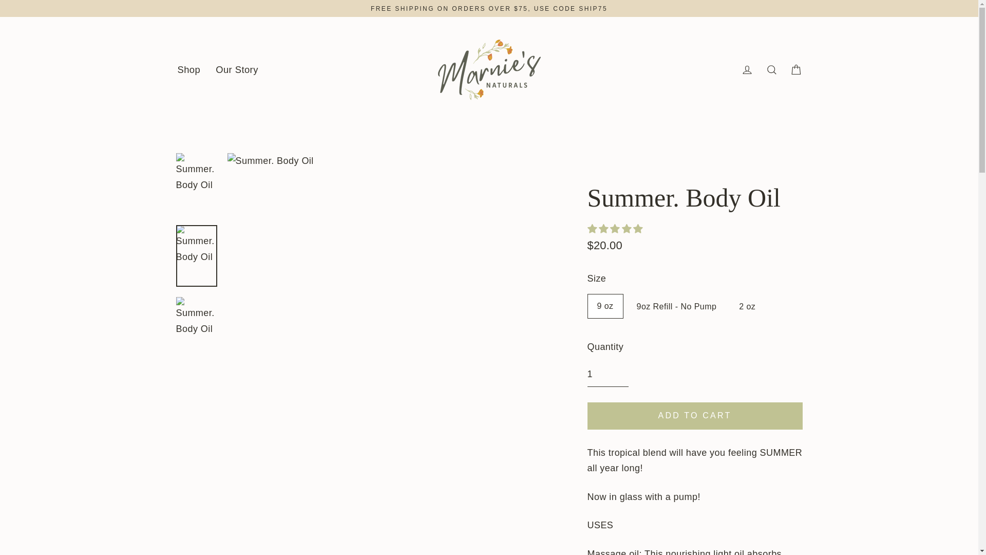 Image resolution: width=986 pixels, height=555 pixels. I want to click on Search, so click(771, 69).